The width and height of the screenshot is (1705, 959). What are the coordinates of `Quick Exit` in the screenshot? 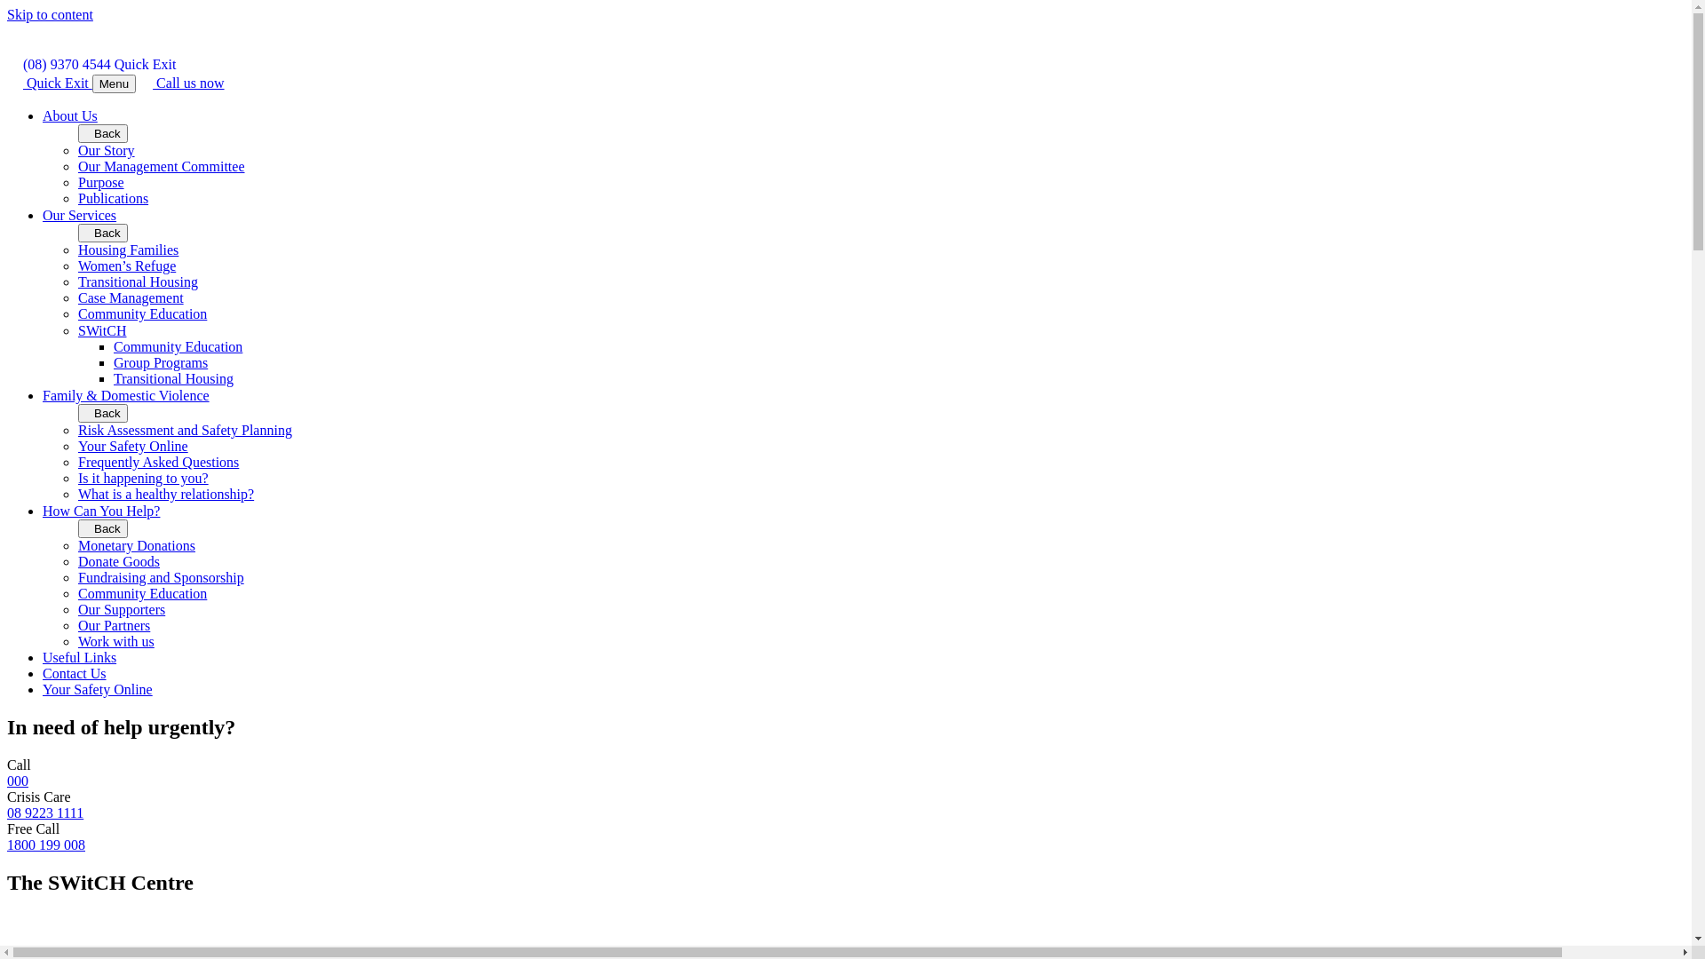 It's located at (146, 64).